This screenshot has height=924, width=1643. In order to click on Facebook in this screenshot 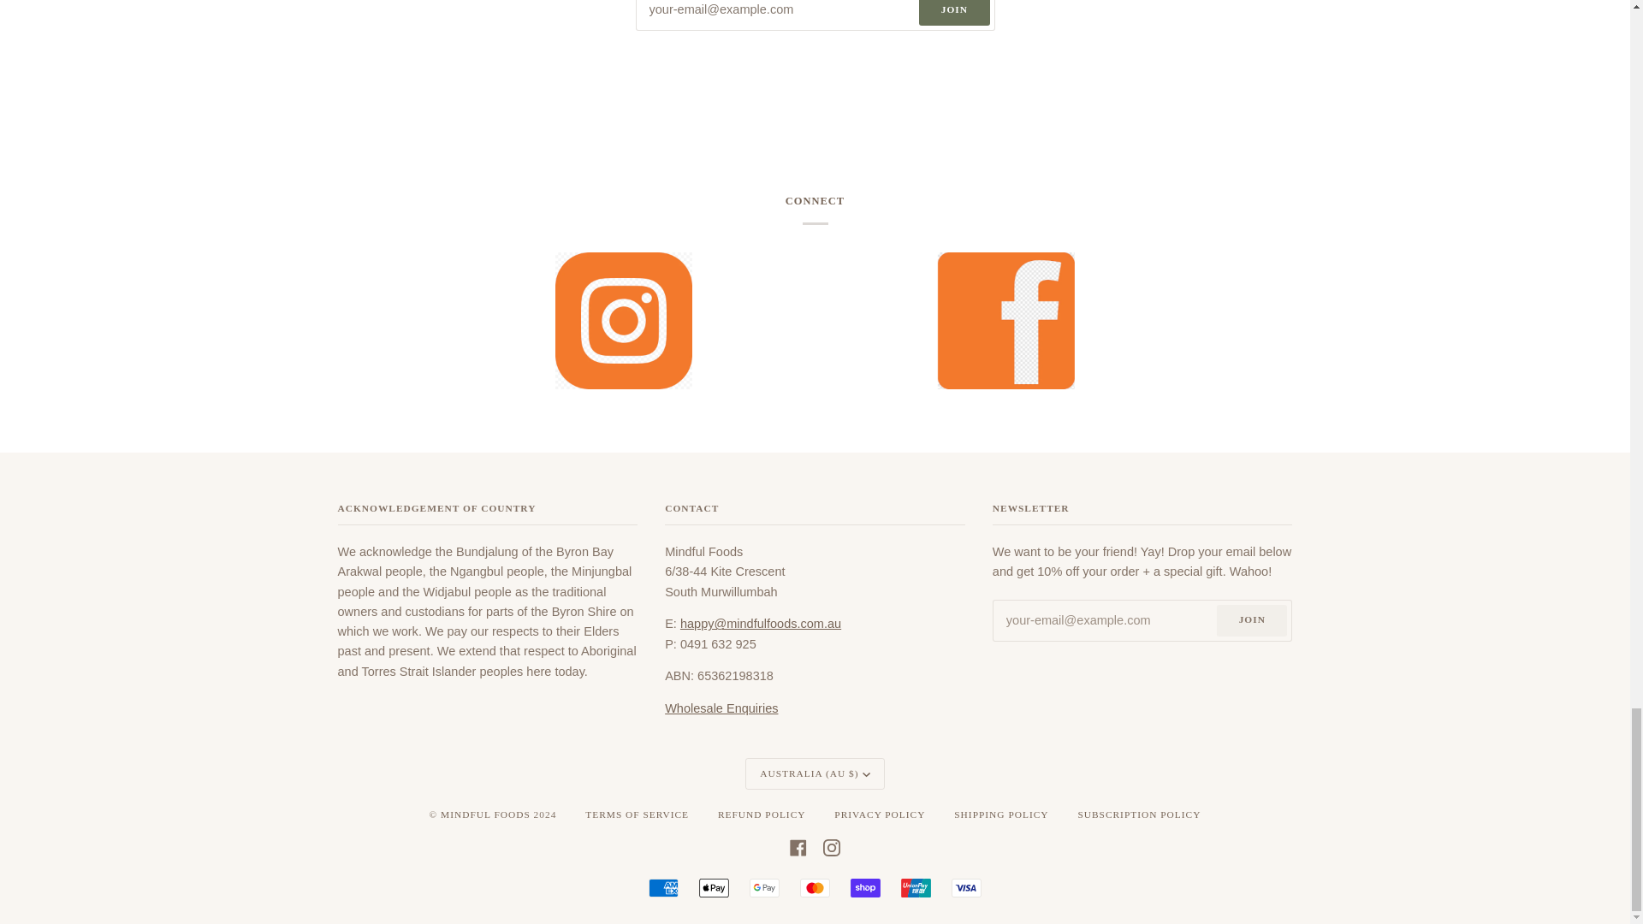, I will do `click(798, 847)`.